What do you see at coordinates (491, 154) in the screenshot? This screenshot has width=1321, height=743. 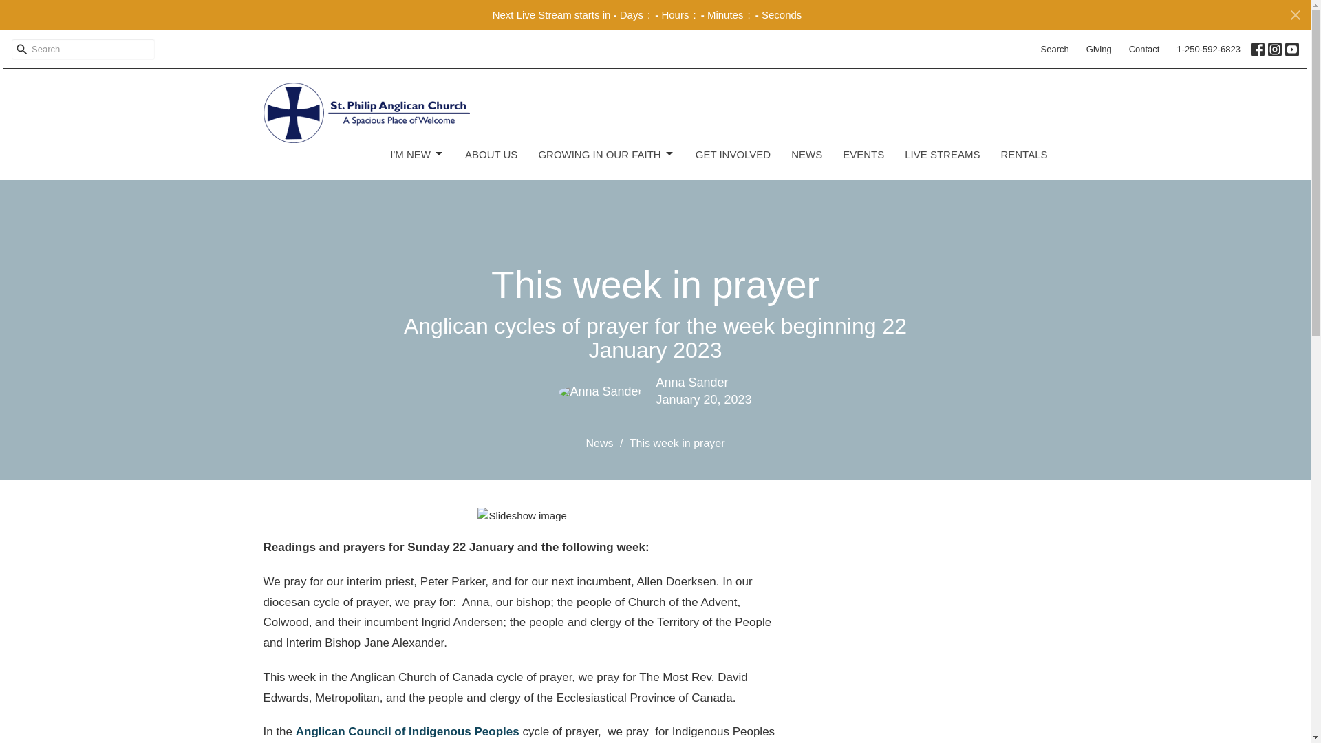 I see `ABOUT US` at bounding box center [491, 154].